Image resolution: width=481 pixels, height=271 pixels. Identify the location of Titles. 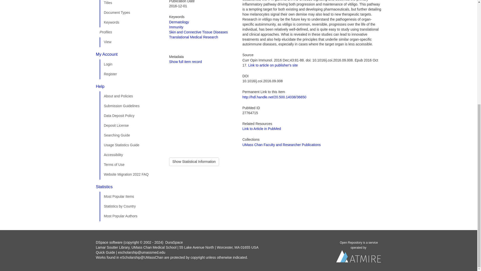
(131, 4).